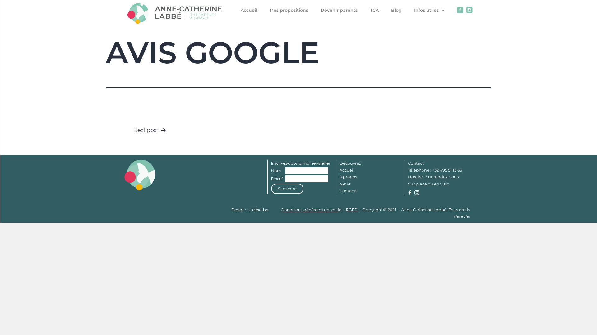 The width and height of the screenshot is (597, 335). Describe the element at coordinates (258, 210) in the screenshot. I see `nucleid.be` at that location.